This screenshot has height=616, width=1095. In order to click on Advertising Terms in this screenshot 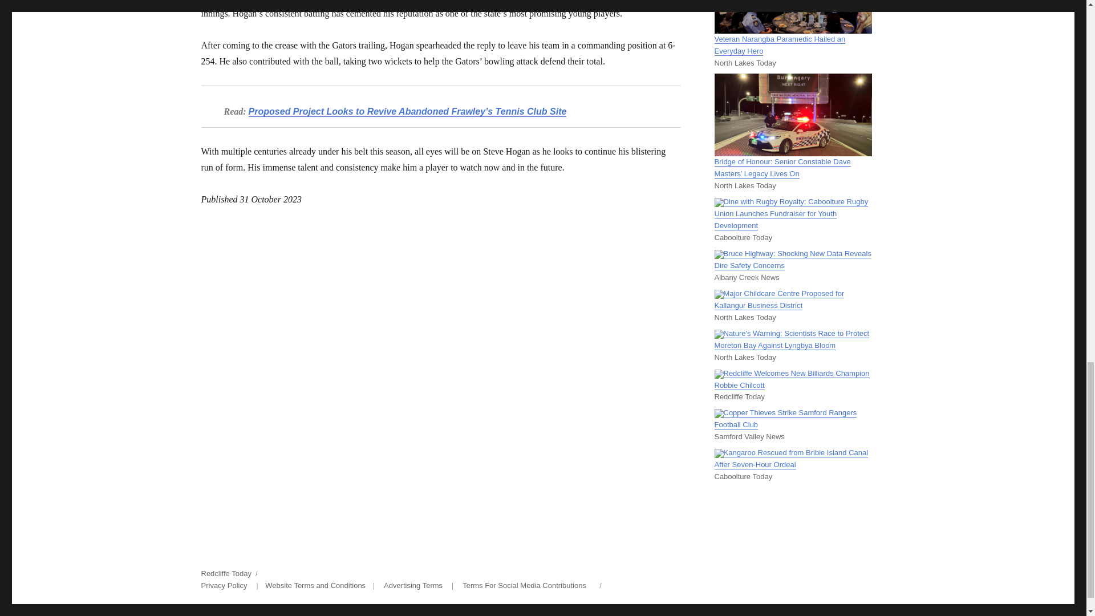, I will do `click(413, 585)`.